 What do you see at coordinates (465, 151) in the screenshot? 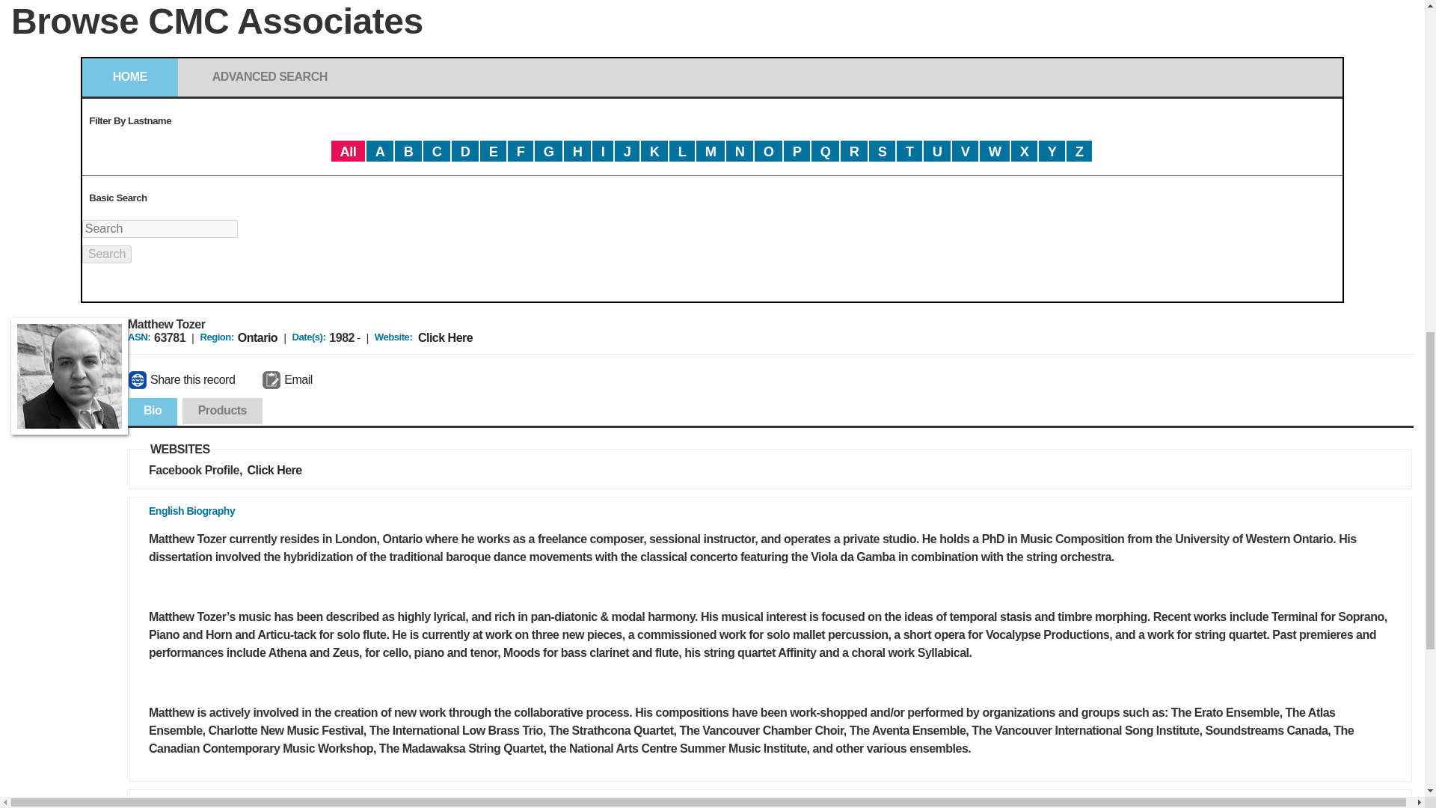
I see `D` at bounding box center [465, 151].